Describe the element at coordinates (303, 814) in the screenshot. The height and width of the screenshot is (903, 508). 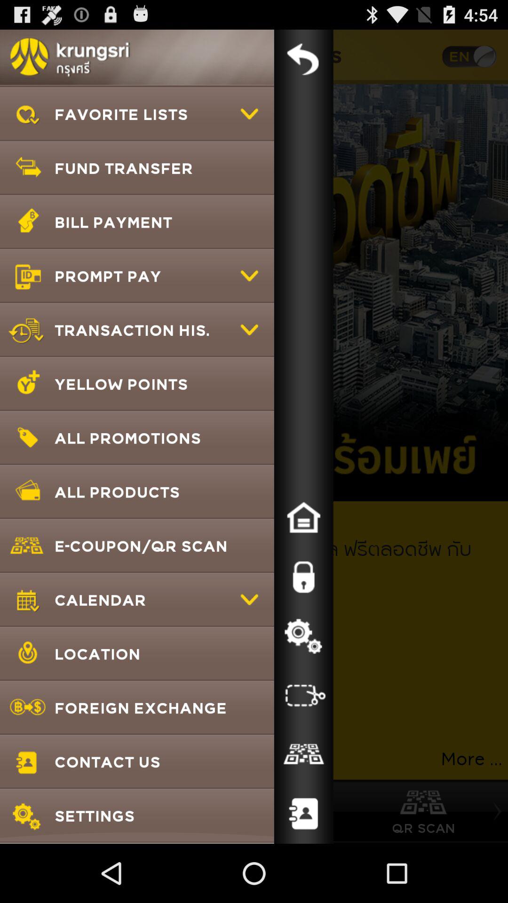
I see `open contacts` at that location.